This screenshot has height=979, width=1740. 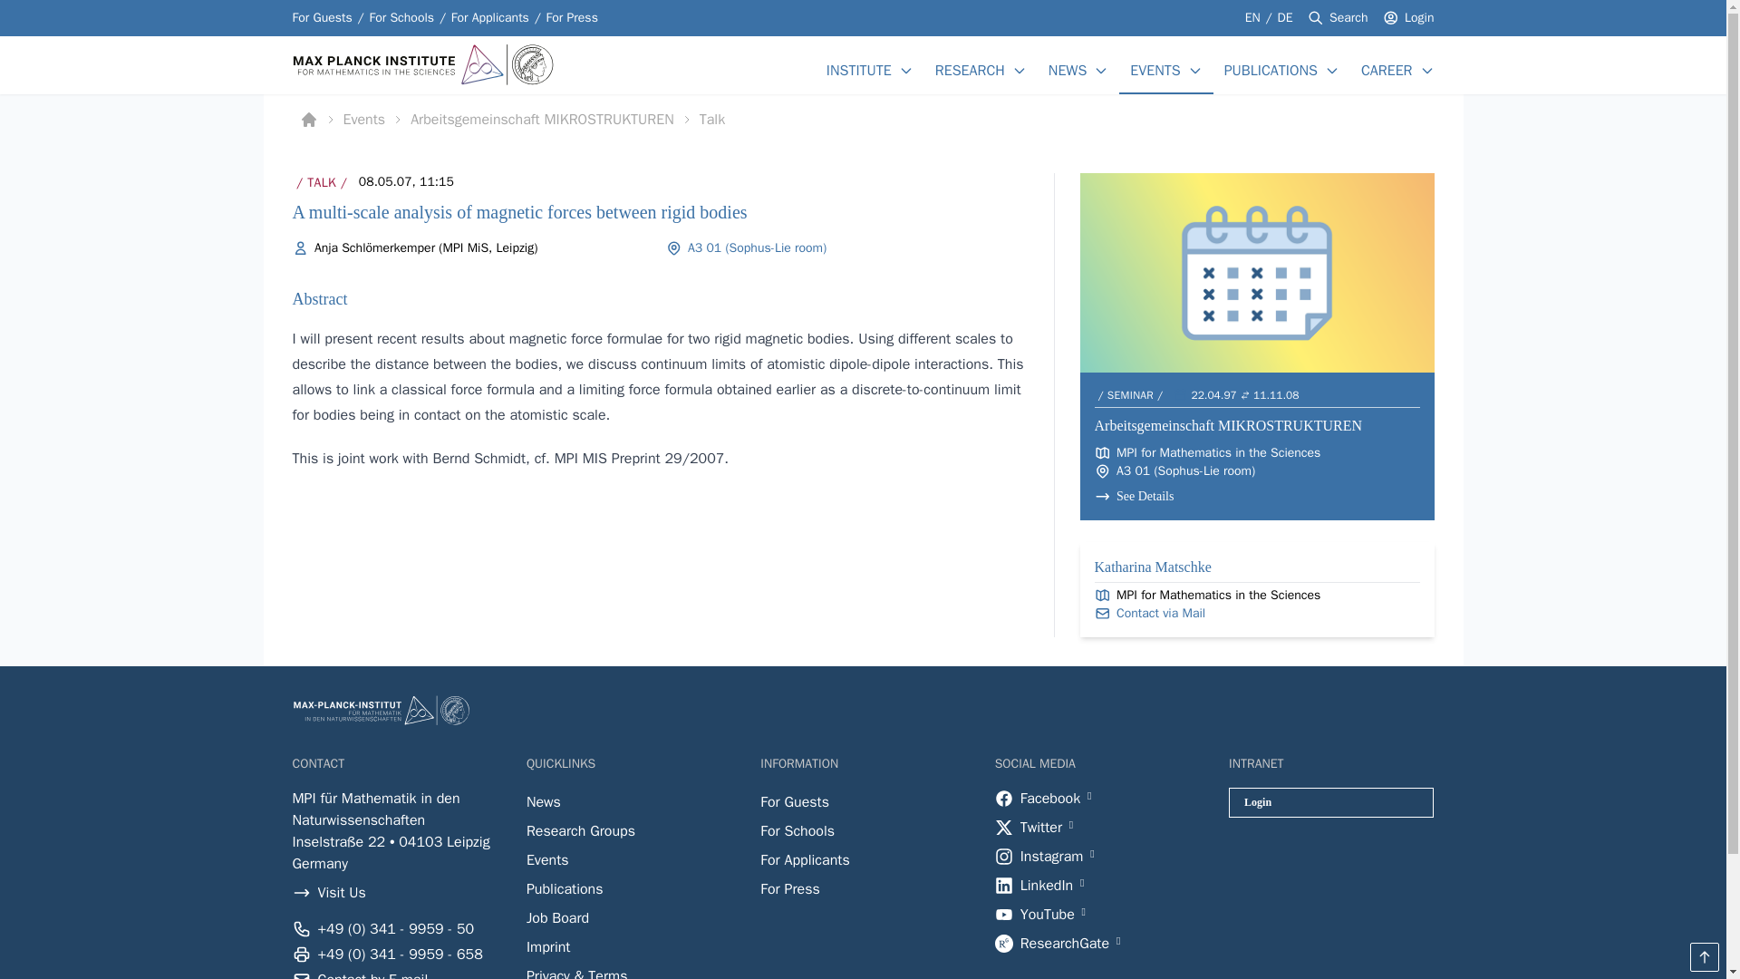 I want to click on RESEARCH, so click(x=970, y=70).